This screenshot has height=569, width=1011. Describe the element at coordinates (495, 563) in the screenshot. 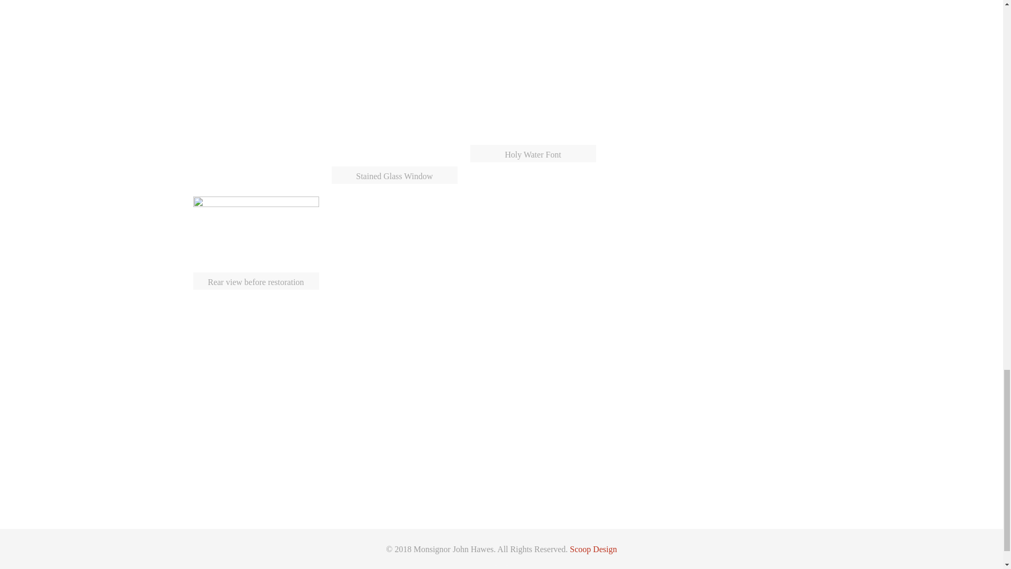

I see `Facebook` at that location.